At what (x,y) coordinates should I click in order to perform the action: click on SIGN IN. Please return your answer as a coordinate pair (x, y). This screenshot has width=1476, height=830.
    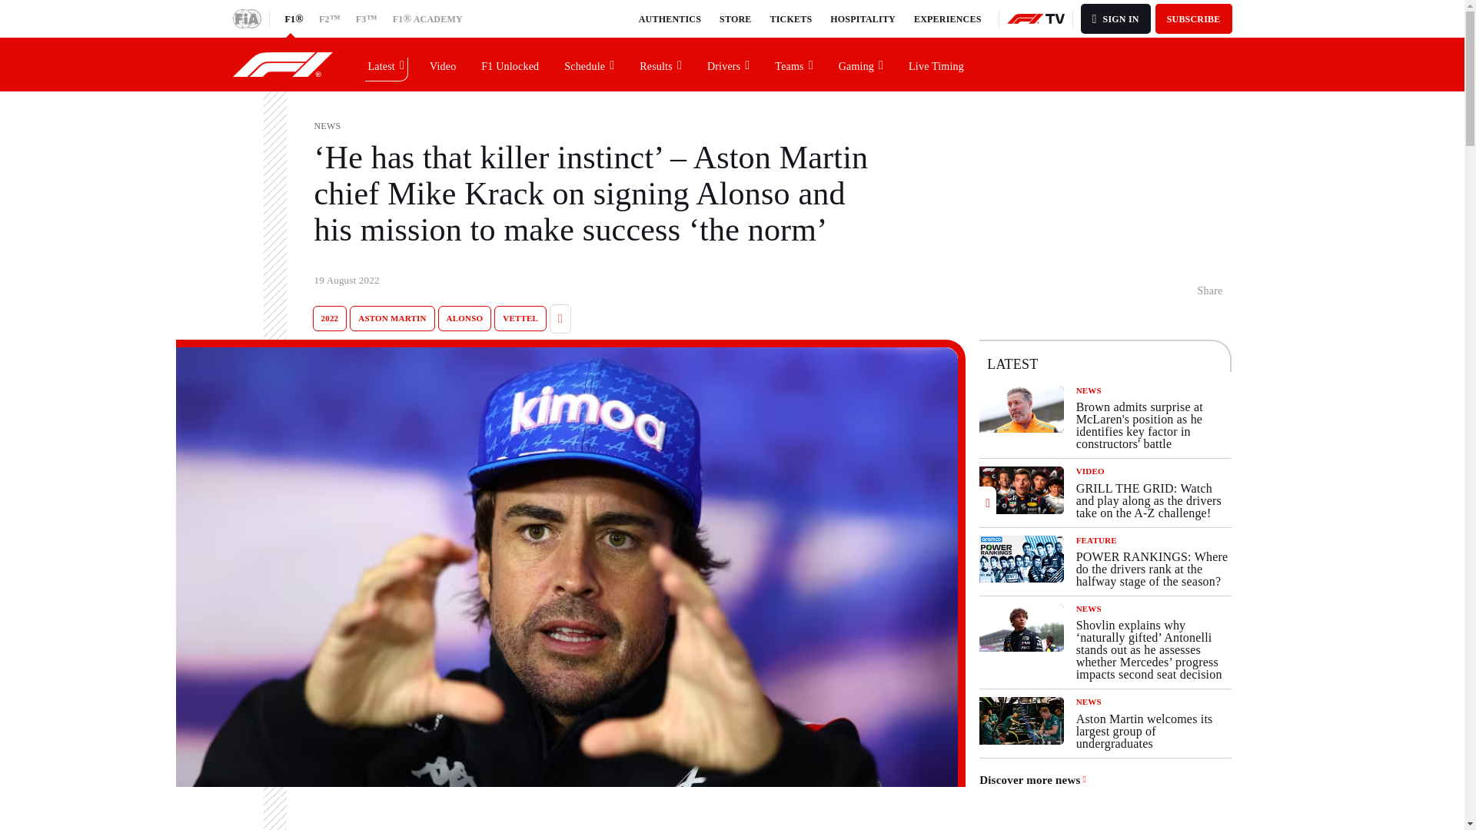
    Looking at the image, I should click on (1115, 18).